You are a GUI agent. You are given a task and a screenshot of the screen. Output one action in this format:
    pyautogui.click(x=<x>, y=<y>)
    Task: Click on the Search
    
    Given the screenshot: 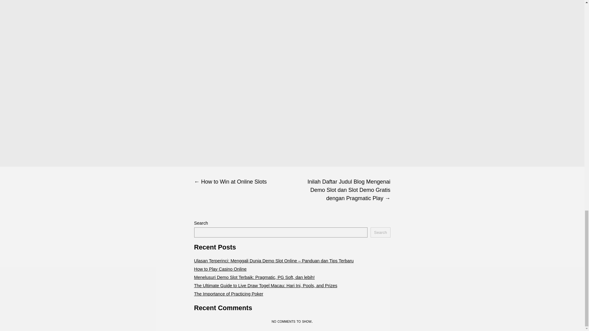 What is the action you would take?
    pyautogui.click(x=380, y=232)
    